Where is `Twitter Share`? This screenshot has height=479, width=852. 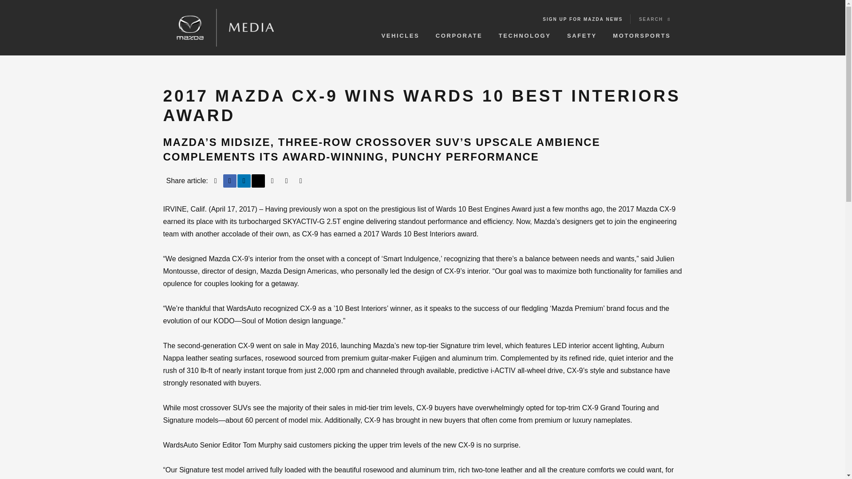 Twitter Share is located at coordinates (258, 181).